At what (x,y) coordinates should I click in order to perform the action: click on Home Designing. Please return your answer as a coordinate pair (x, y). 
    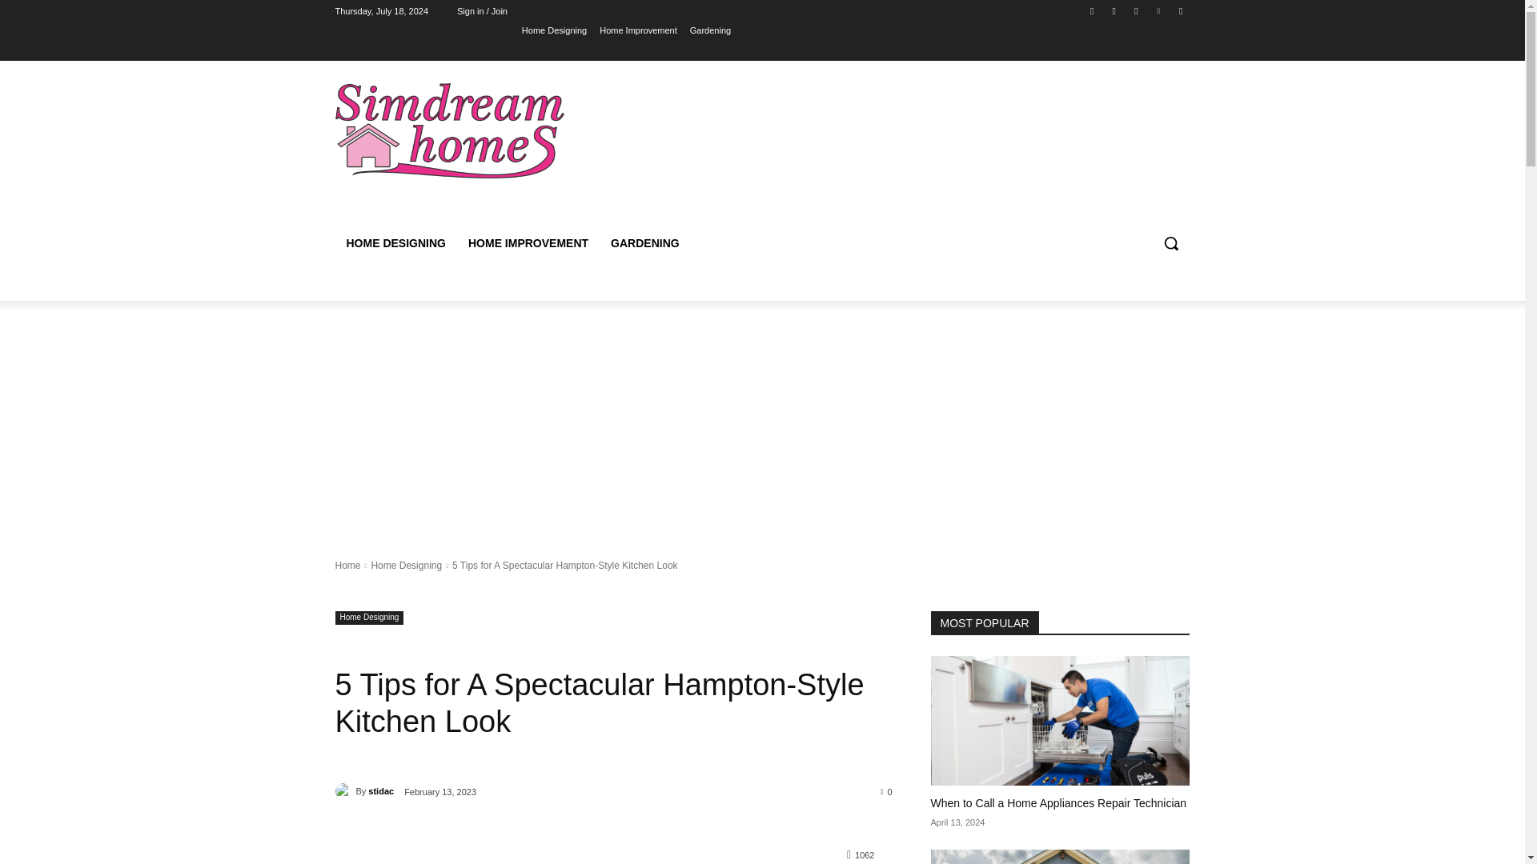
    Looking at the image, I should click on (368, 618).